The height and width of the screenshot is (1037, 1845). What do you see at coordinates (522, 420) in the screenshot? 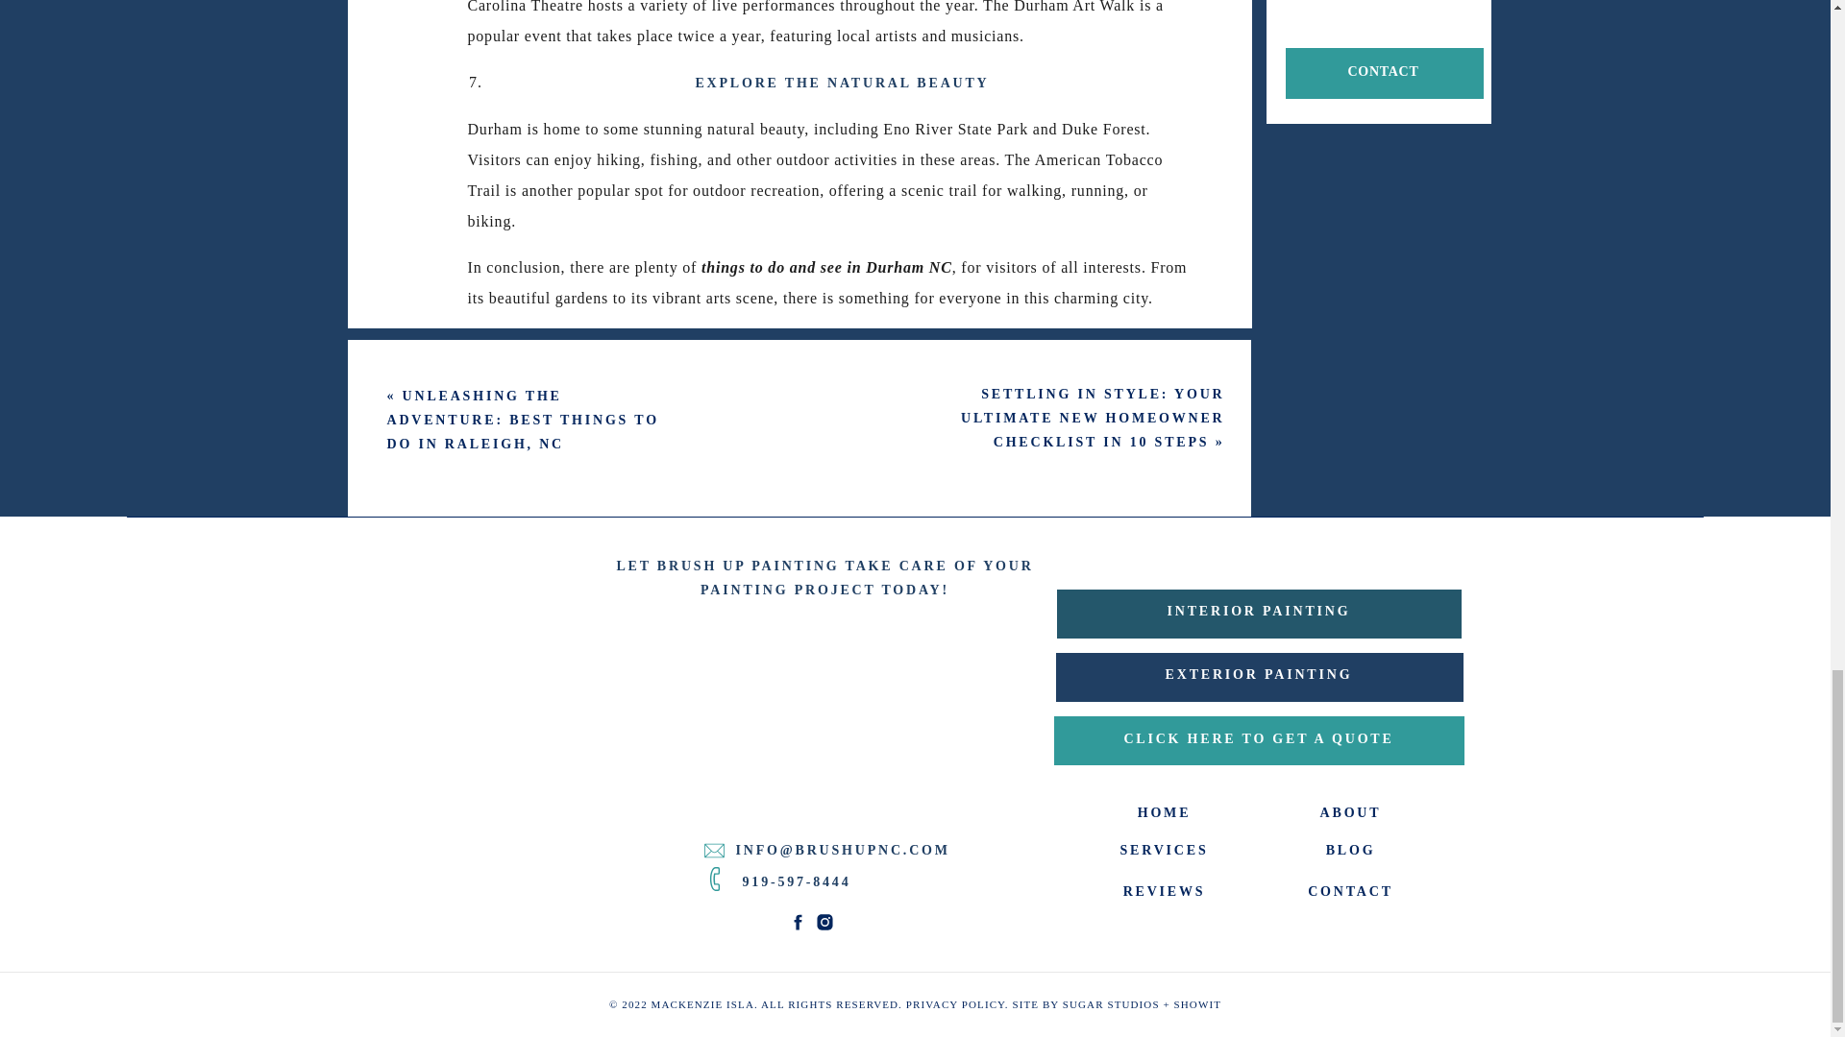
I see `UNLEASHING THE ADVENTURE: BEST THINGS TO DO IN RALEIGH, NC` at bounding box center [522, 420].